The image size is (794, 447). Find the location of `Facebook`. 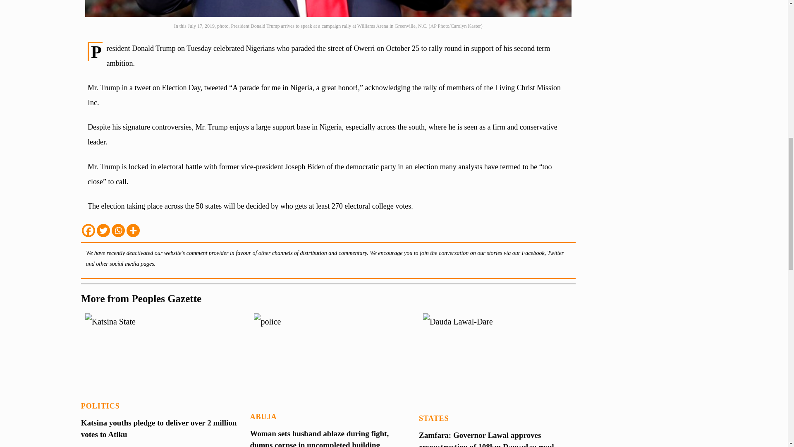

Facebook is located at coordinates (88, 231).